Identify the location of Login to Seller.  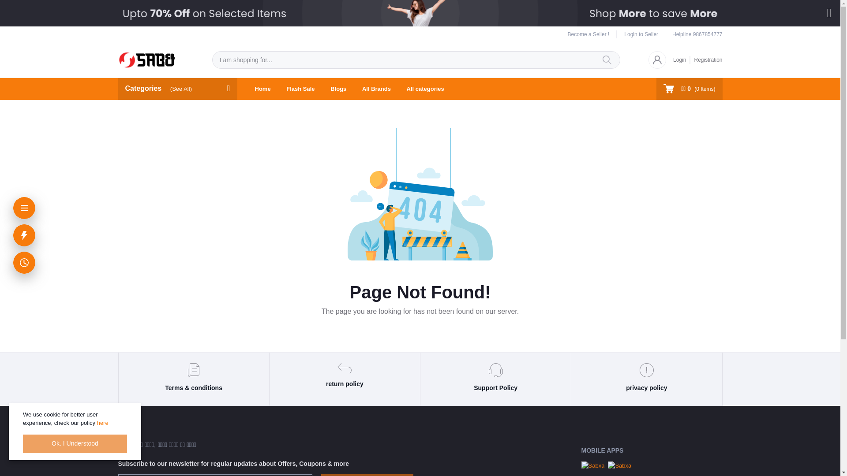
(637, 34).